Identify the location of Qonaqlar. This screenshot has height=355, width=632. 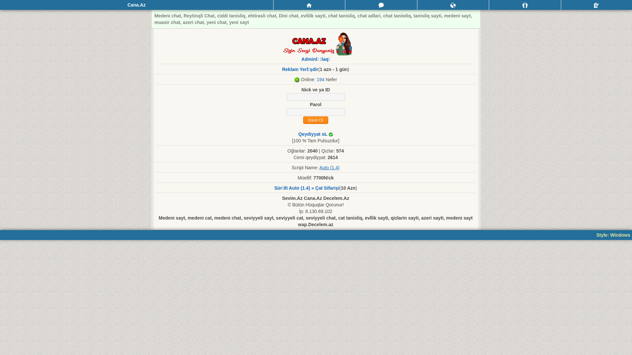
(525, 5).